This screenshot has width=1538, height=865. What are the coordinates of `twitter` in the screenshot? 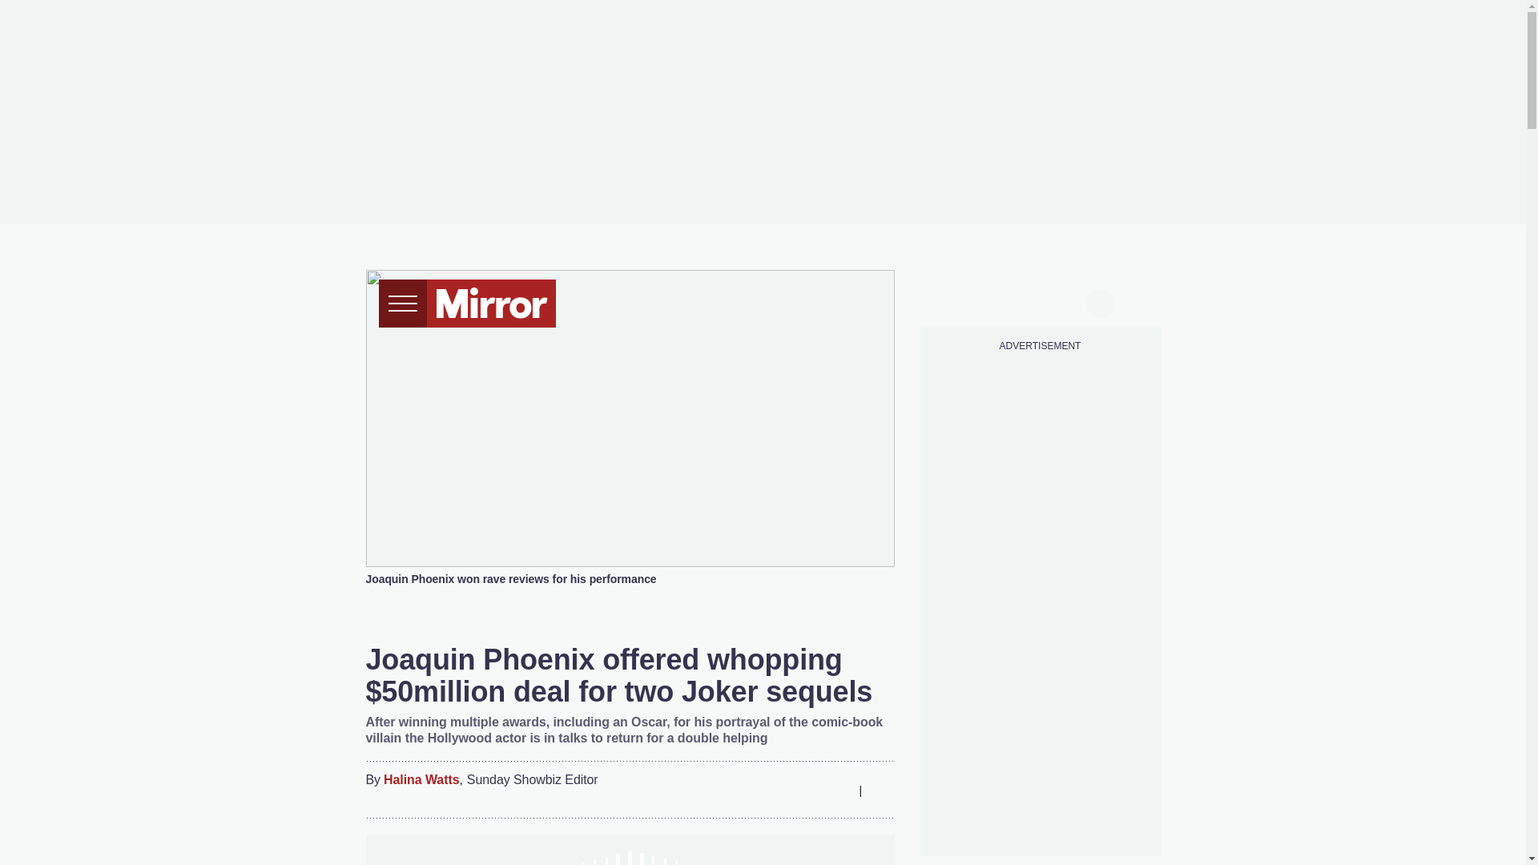 It's located at (979, 301).